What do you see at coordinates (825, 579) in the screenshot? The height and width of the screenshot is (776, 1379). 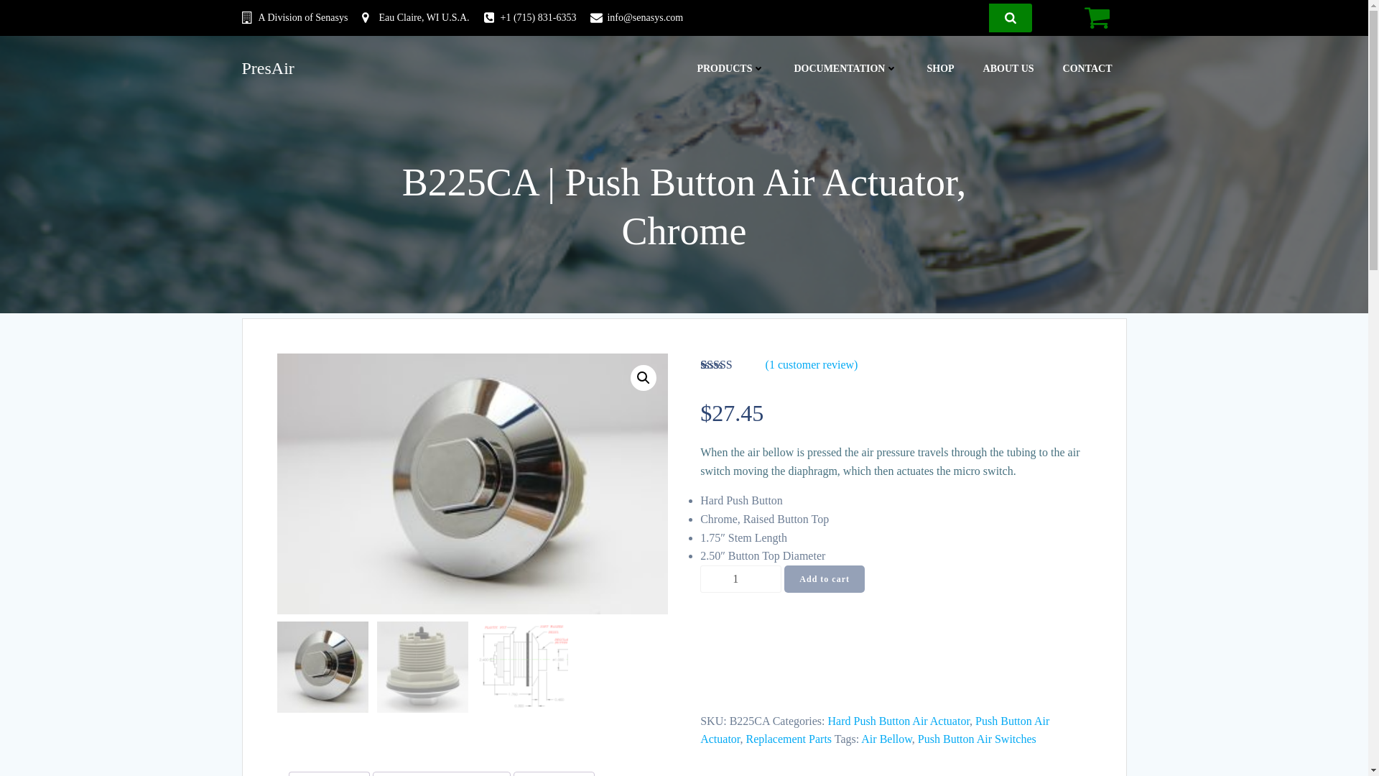 I see `Add to cart` at bounding box center [825, 579].